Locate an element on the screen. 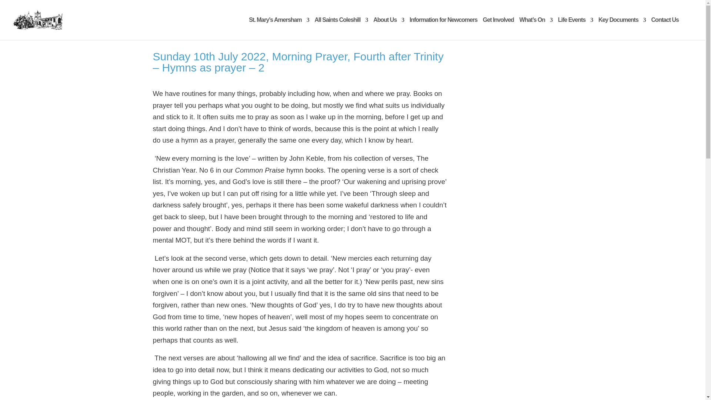 The height and width of the screenshot is (400, 711). Information for Newcomers is located at coordinates (443, 27).